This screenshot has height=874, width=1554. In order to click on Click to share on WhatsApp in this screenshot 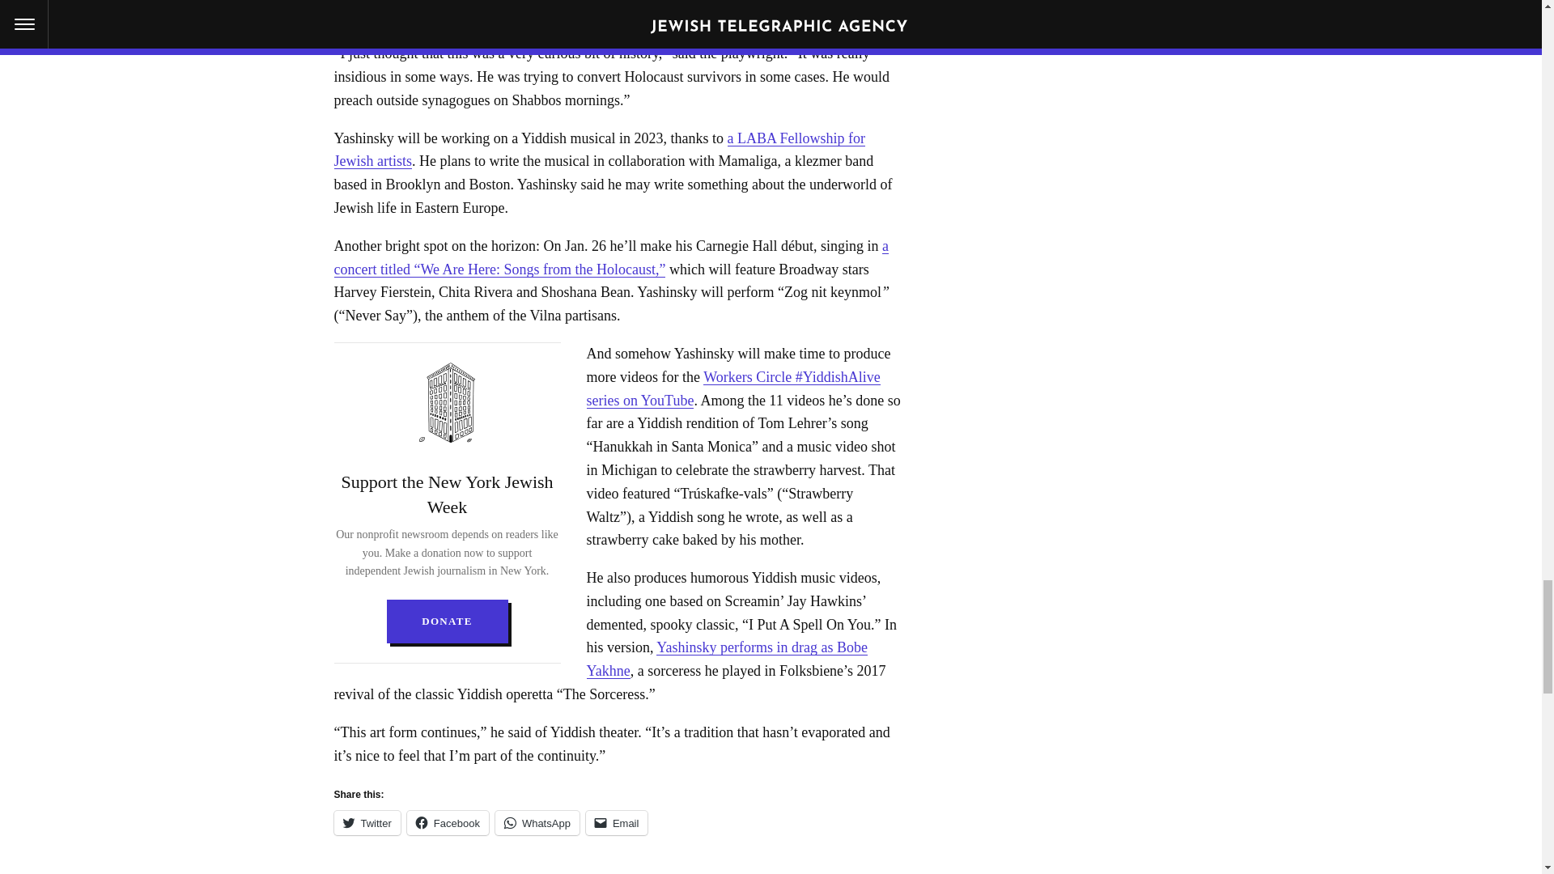, I will do `click(537, 823)`.